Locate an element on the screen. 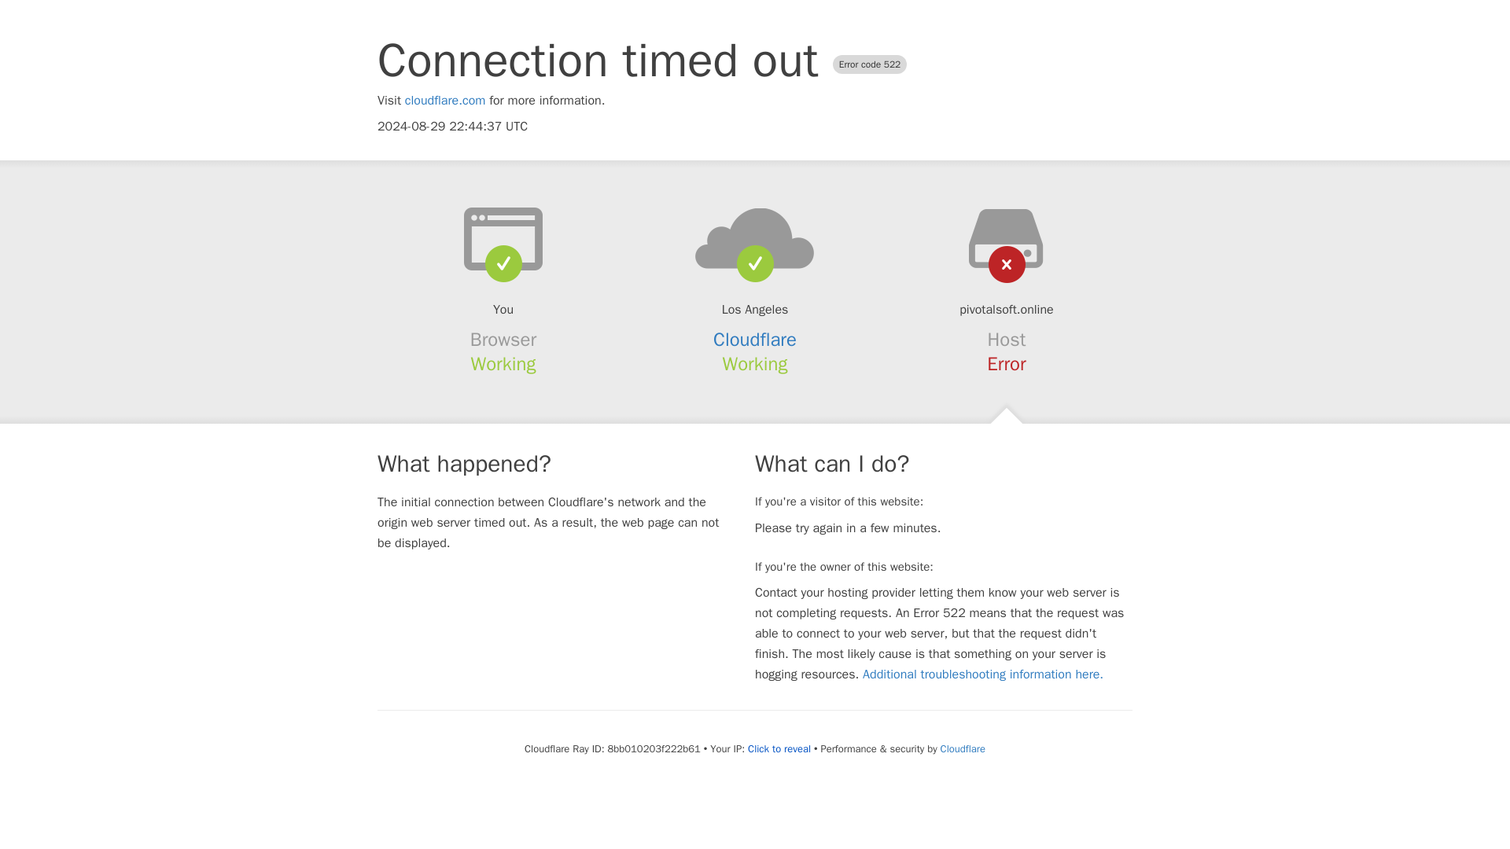 The width and height of the screenshot is (1510, 849). Cloudflare is located at coordinates (755, 340).